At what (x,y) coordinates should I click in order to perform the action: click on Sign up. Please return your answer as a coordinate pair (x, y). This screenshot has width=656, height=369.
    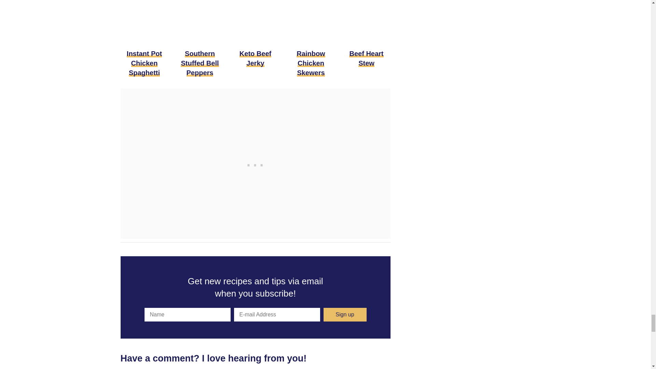
    Looking at the image, I should click on (344, 314).